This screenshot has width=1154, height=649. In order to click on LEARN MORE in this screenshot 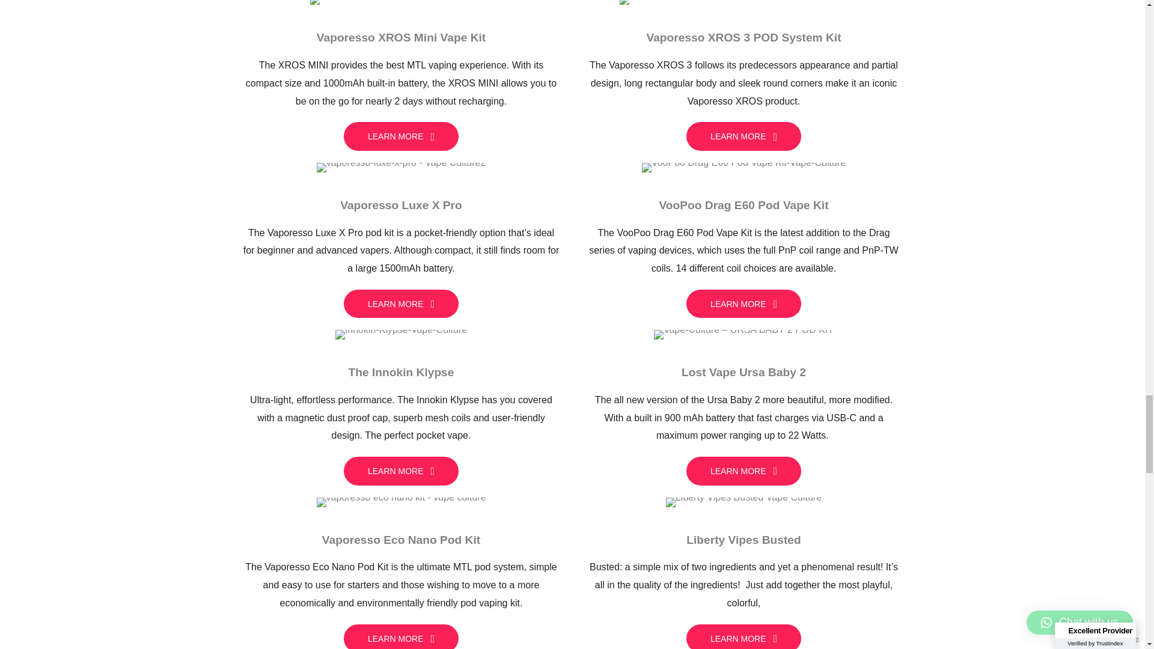, I will do `click(401, 136)`.